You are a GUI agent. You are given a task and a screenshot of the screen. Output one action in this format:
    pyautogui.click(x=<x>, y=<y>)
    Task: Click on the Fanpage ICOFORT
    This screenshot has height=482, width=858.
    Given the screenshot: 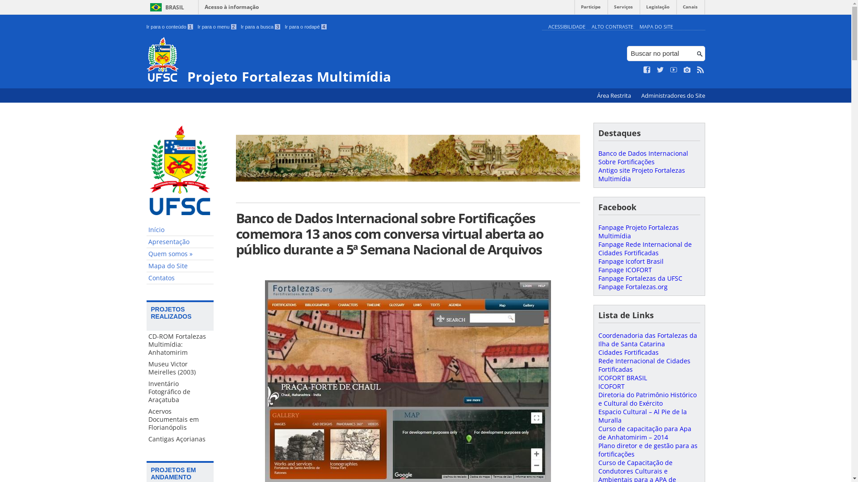 What is the action you would take?
    pyautogui.click(x=625, y=270)
    